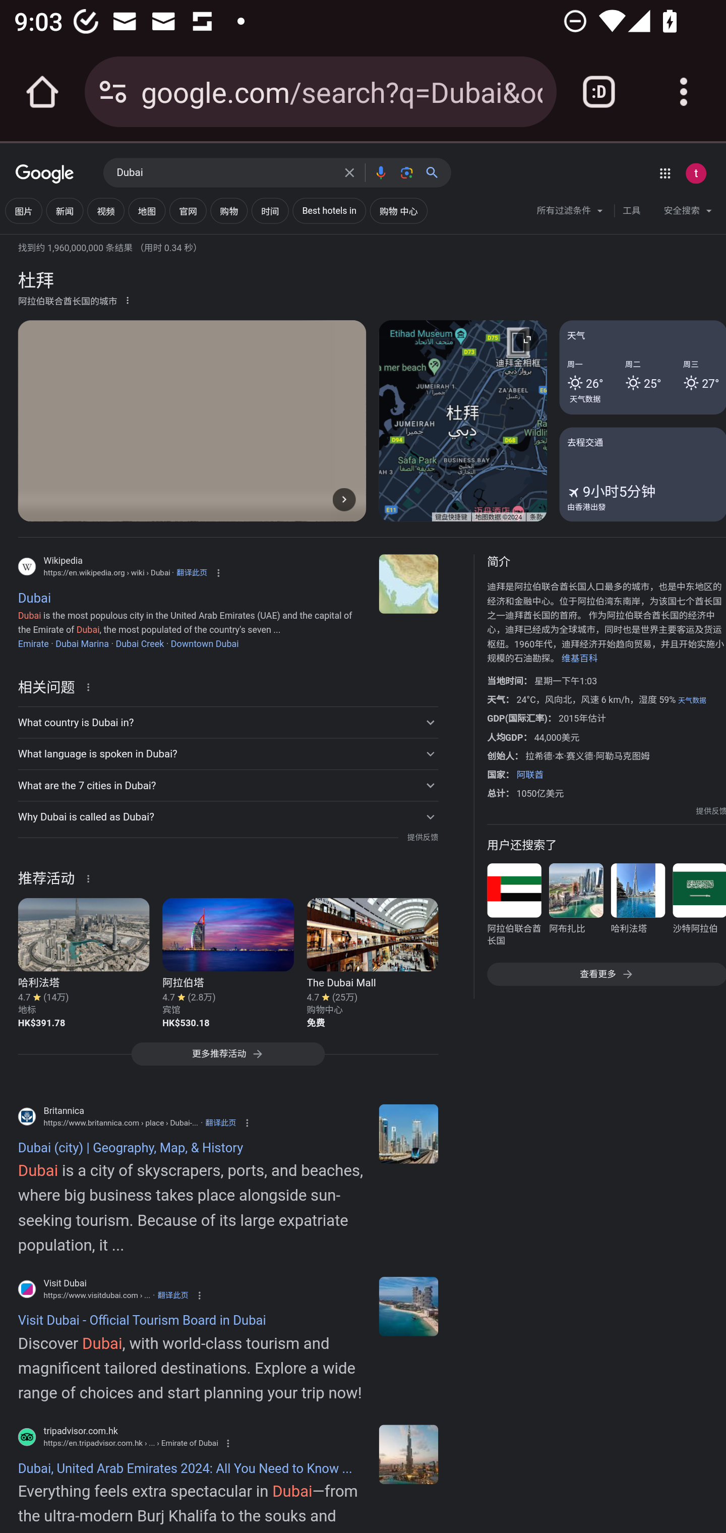 This screenshot has height=1533, width=726. Describe the element at coordinates (330, 211) in the screenshot. I see `添加“Best hotels in” Best hotels in` at that location.